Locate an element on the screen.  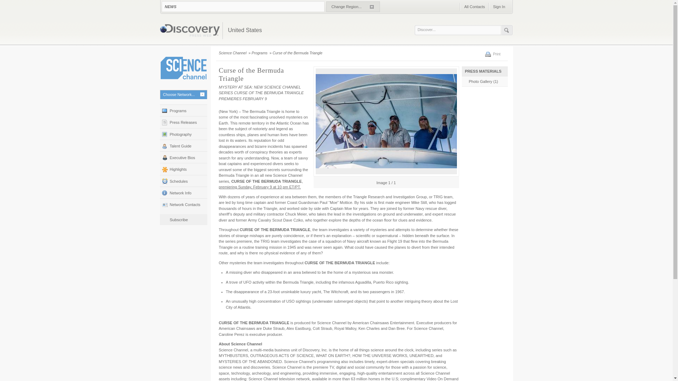
Network Contacts is located at coordinates (183, 204).